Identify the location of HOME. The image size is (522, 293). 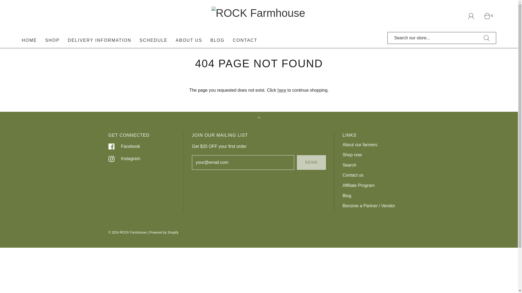
(29, 40).